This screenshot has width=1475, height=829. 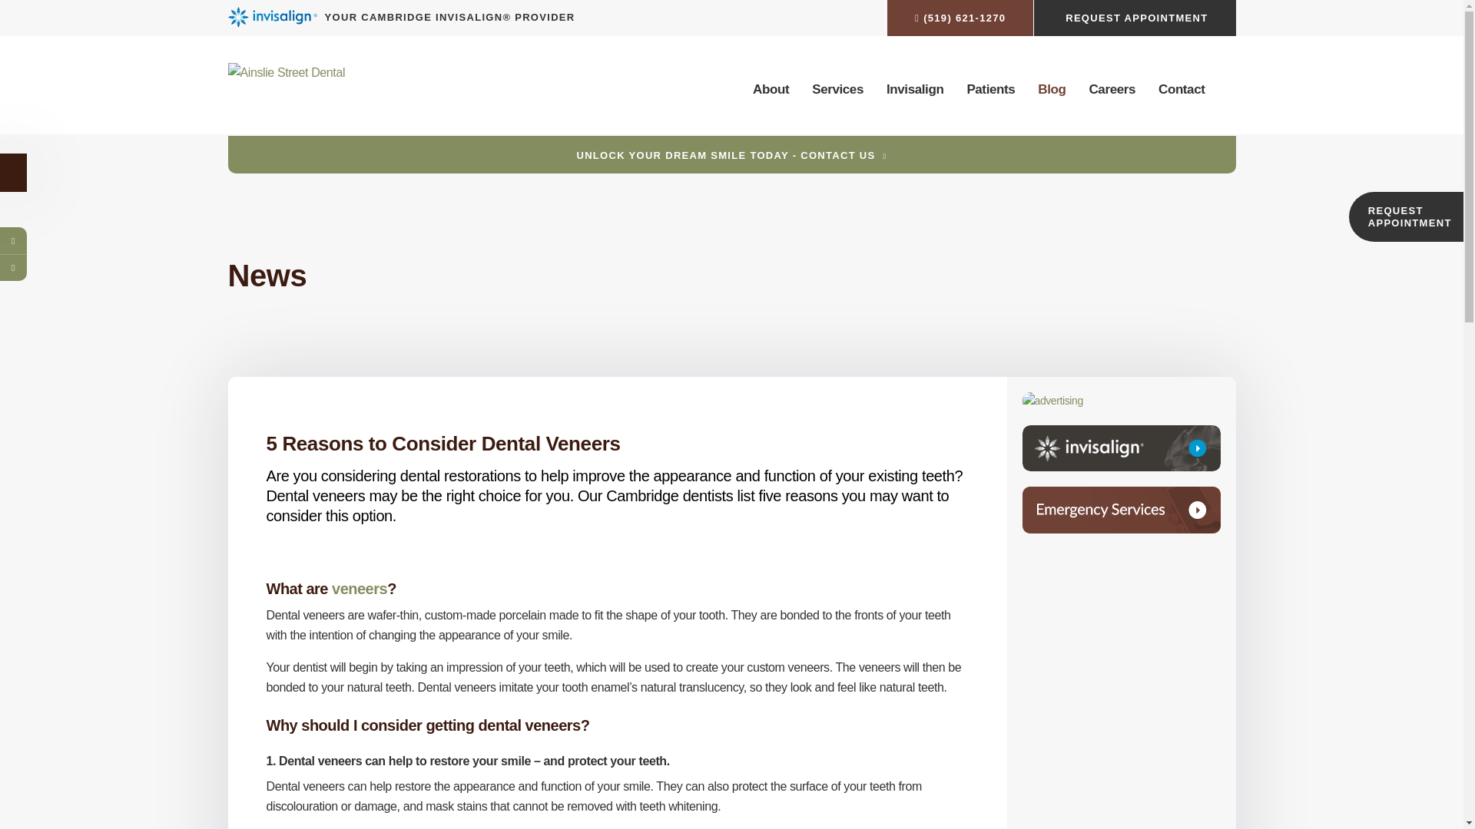 I want to click on Contact Ainslie Street Dental Centre, Cambridge Dentist, so click(x=1121, y=510).